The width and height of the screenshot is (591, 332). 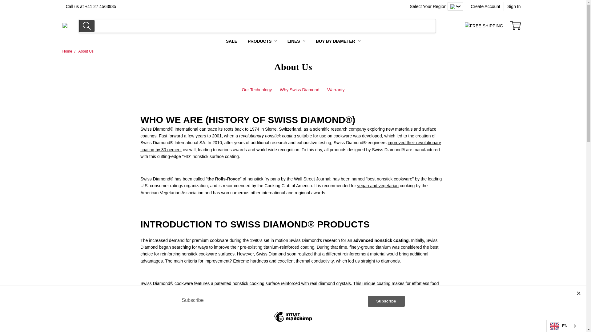 I want to click on PRODUCTS, so click(x=262, y=41).